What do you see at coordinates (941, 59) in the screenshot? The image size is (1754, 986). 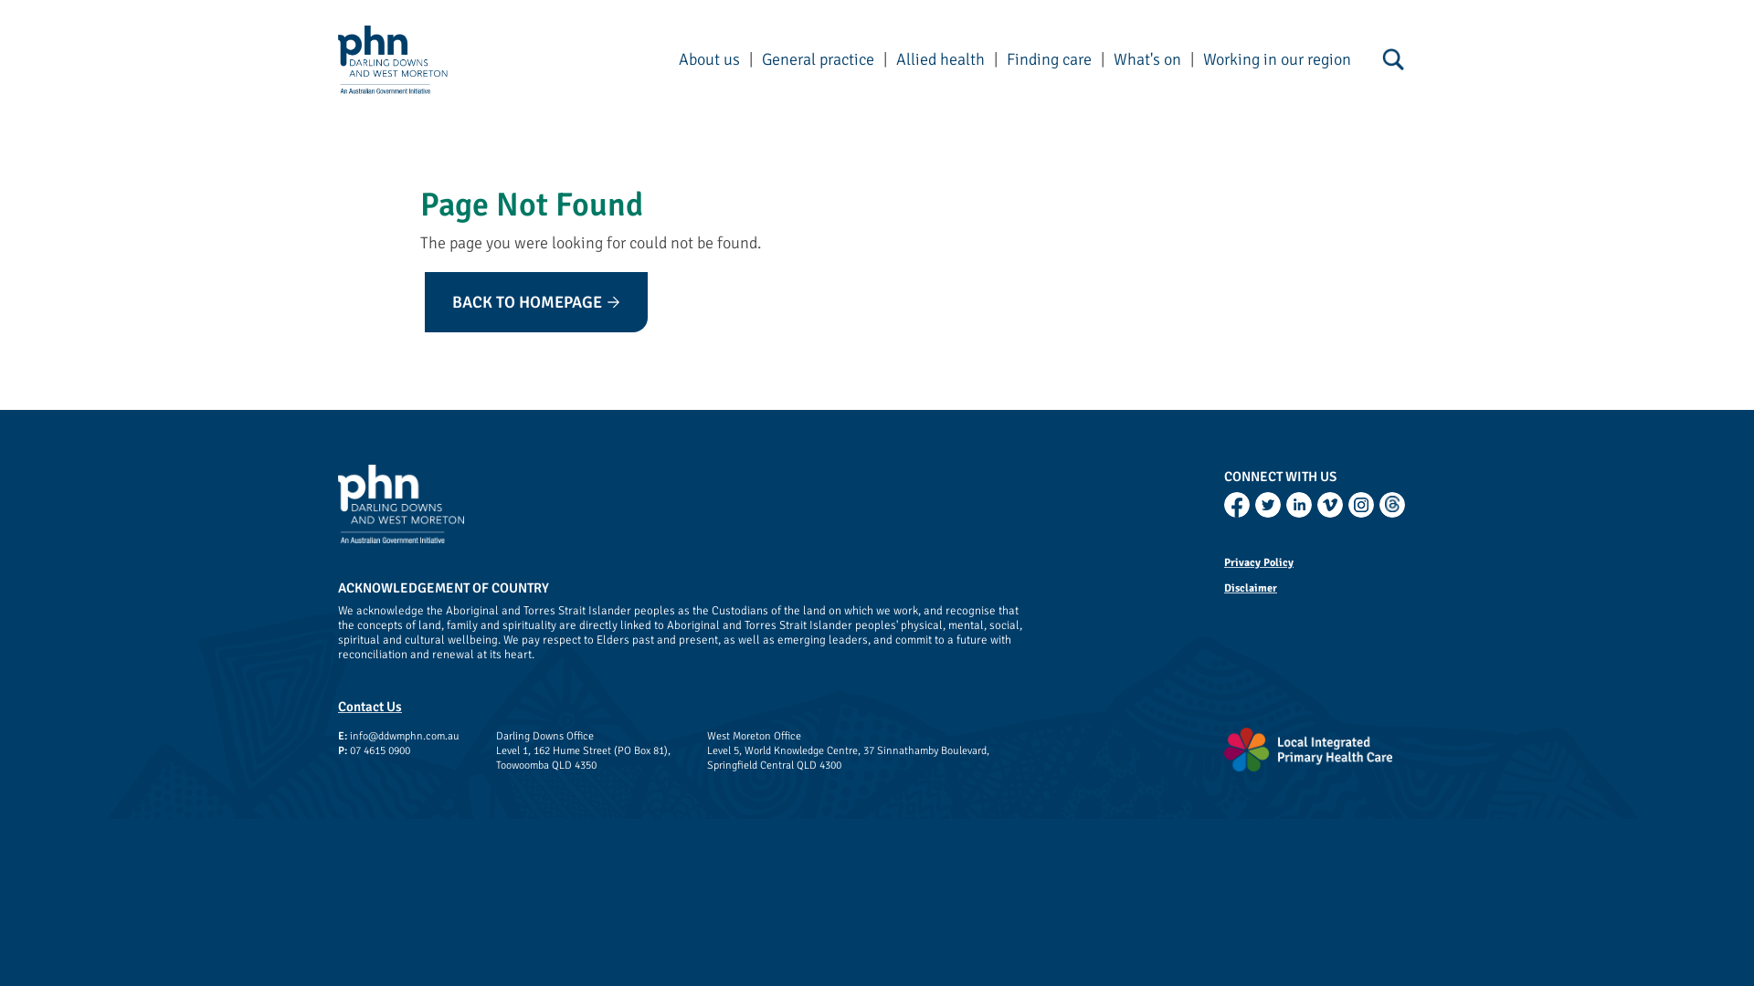 I see `Allied health` at bounding box center [941, 59].